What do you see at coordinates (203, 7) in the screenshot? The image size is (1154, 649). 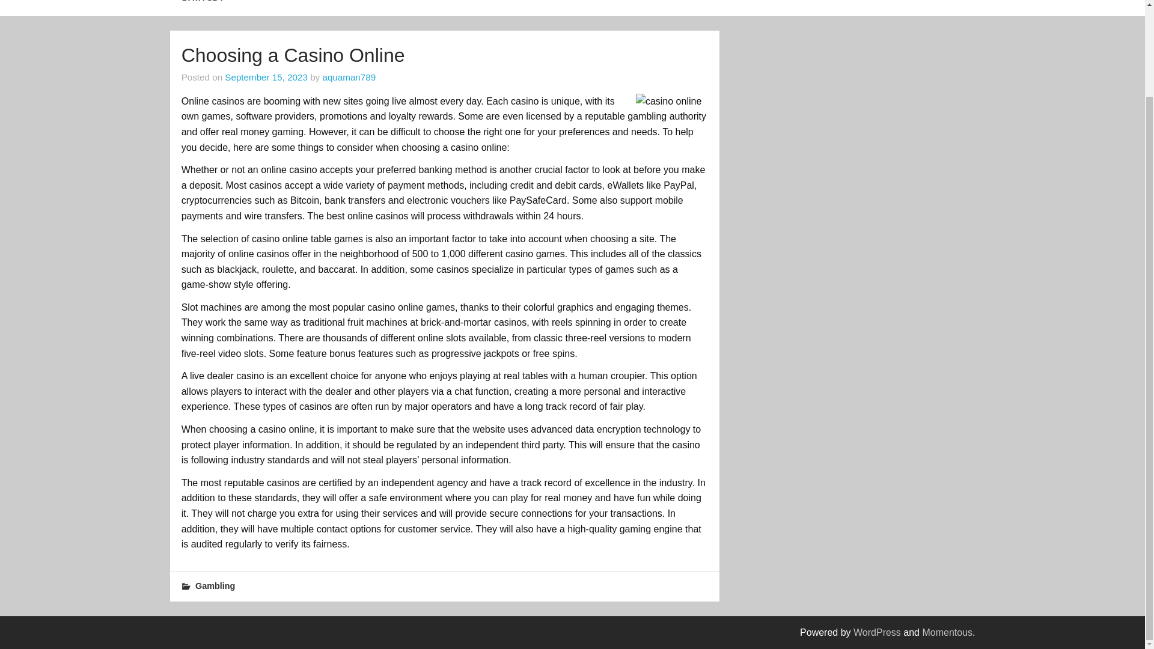 I see `DATA SDY` at bounding box center [203, 7].